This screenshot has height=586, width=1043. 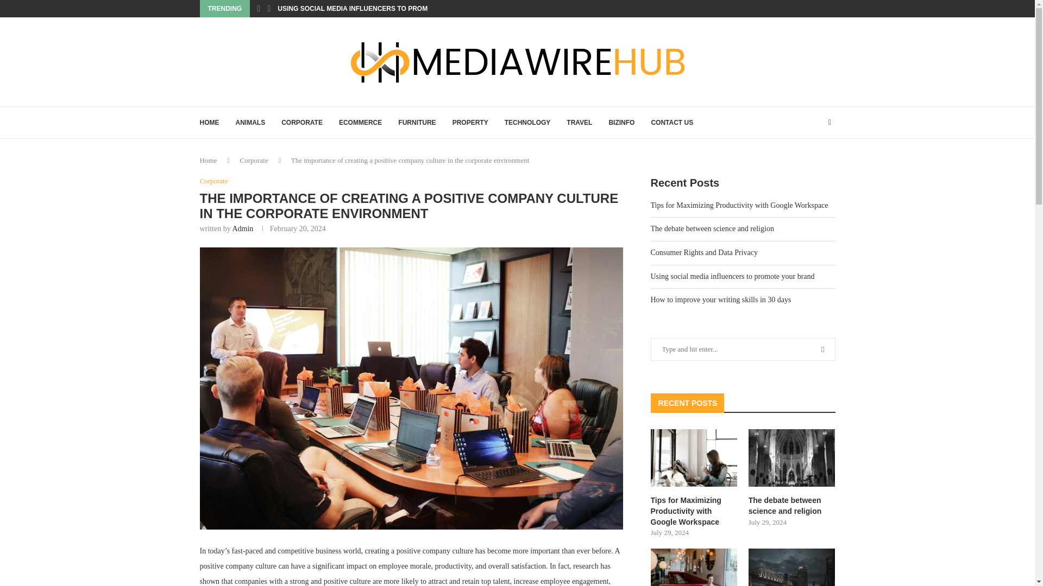 I want to click on CORPORATE, so click(x=302, y=122).